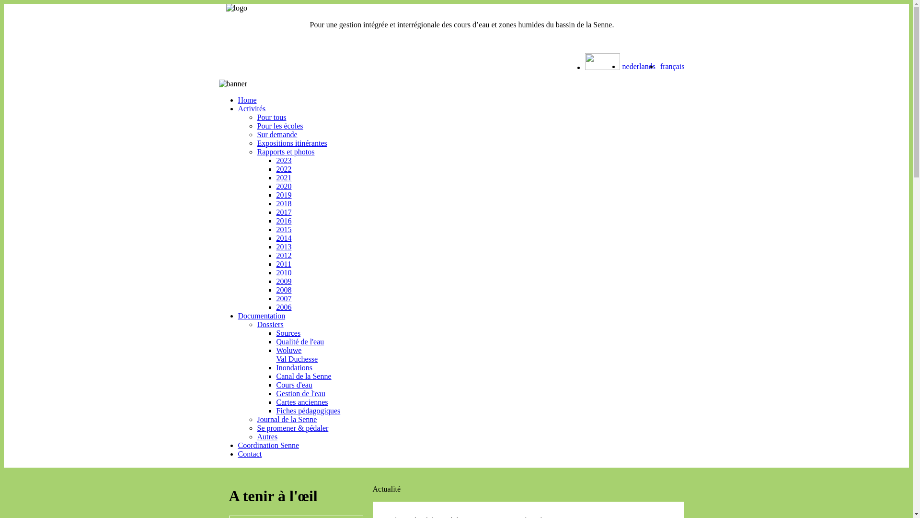 This screenshot has height=518, width=920. Describe the element at coordinates (300, 393) in the screenshot. I see `Gestion de l'eau` at that location.